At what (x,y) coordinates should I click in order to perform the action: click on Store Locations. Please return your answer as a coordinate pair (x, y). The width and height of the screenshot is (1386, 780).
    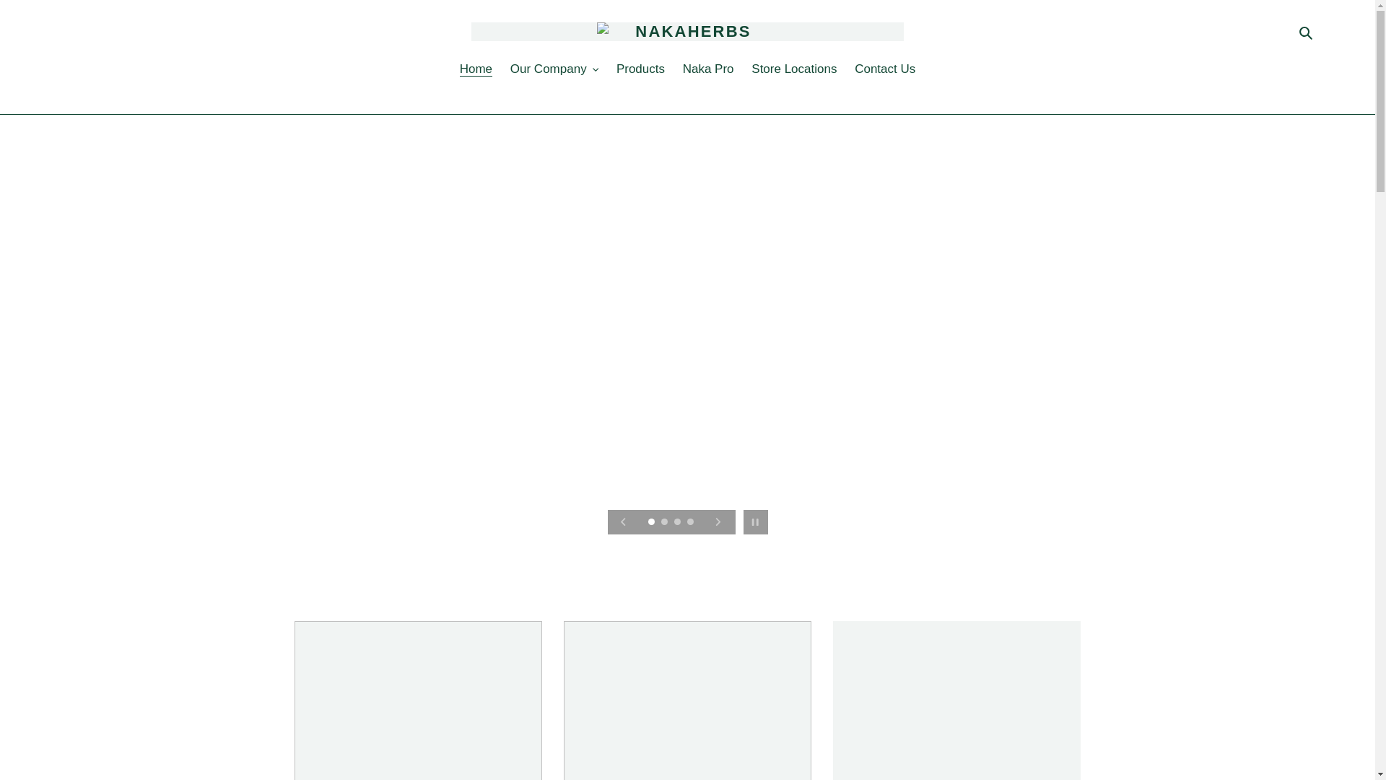
    Looking at the image, I should click on (794, 69).